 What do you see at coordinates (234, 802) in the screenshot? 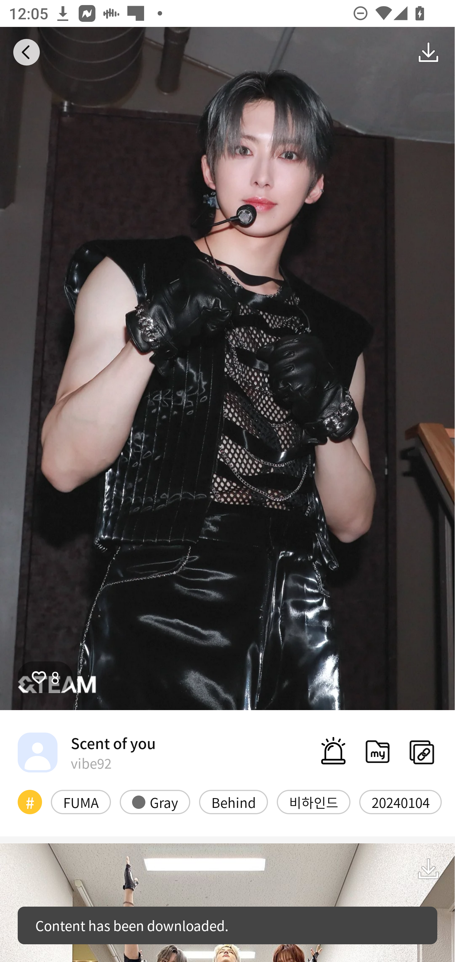
I see `Behind` at bounding box center [234, 802].